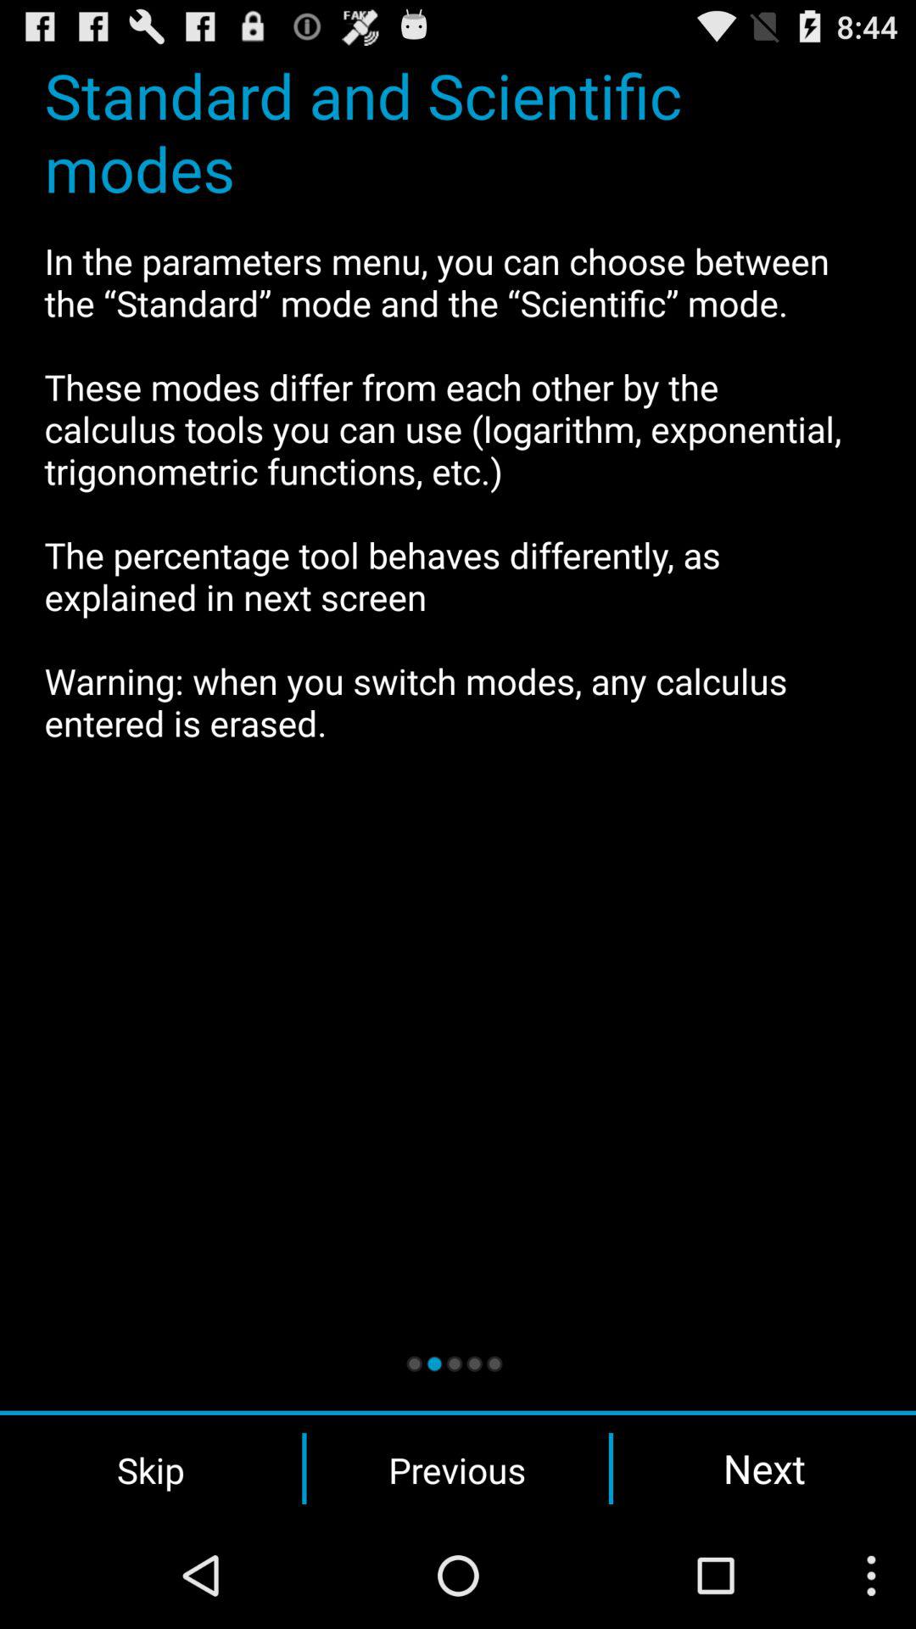 The width and height of the screenshot is (916, 1629). I want to click on launch the next button, so click(764, 1468).